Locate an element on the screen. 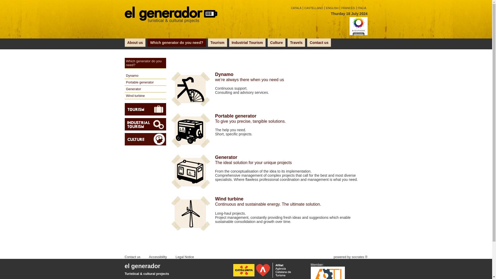 This screenshot has width=496, height=279. Generator is located at coordinates (145, 89).